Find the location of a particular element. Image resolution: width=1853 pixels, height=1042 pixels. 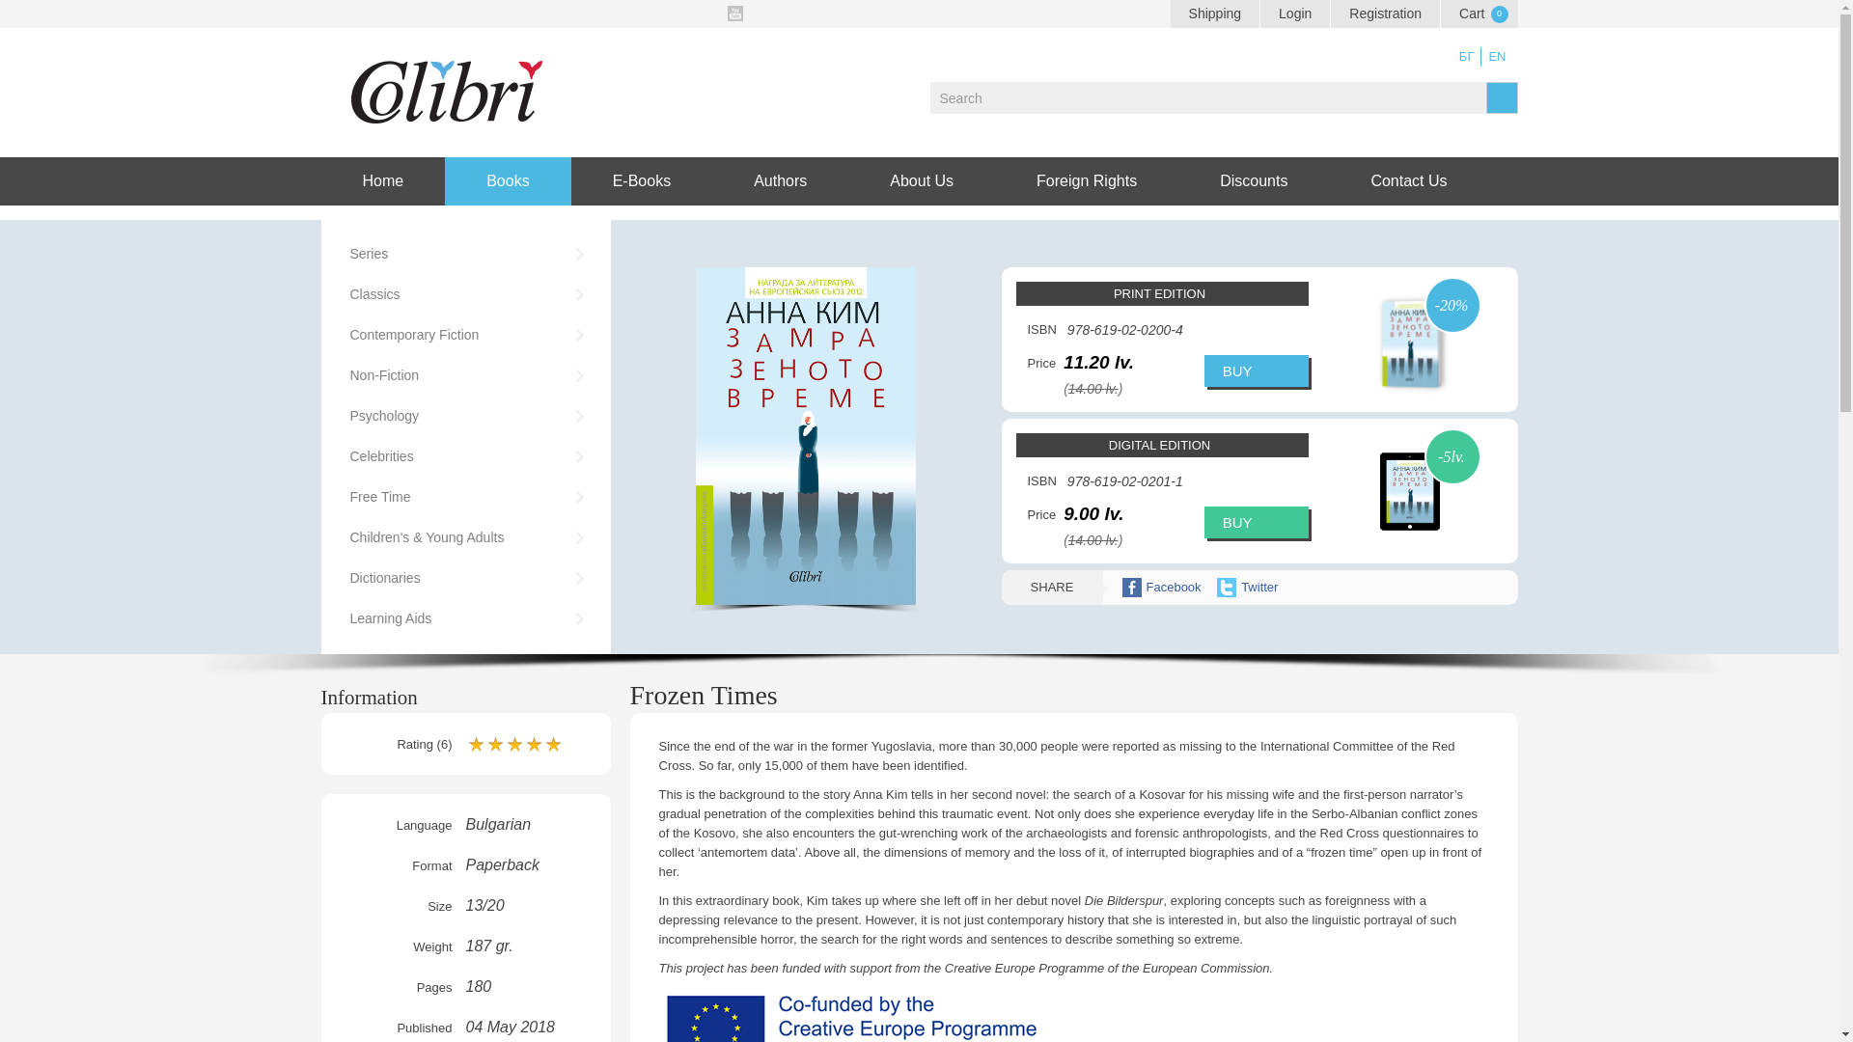

Login is located at coordinates (1295, 14).